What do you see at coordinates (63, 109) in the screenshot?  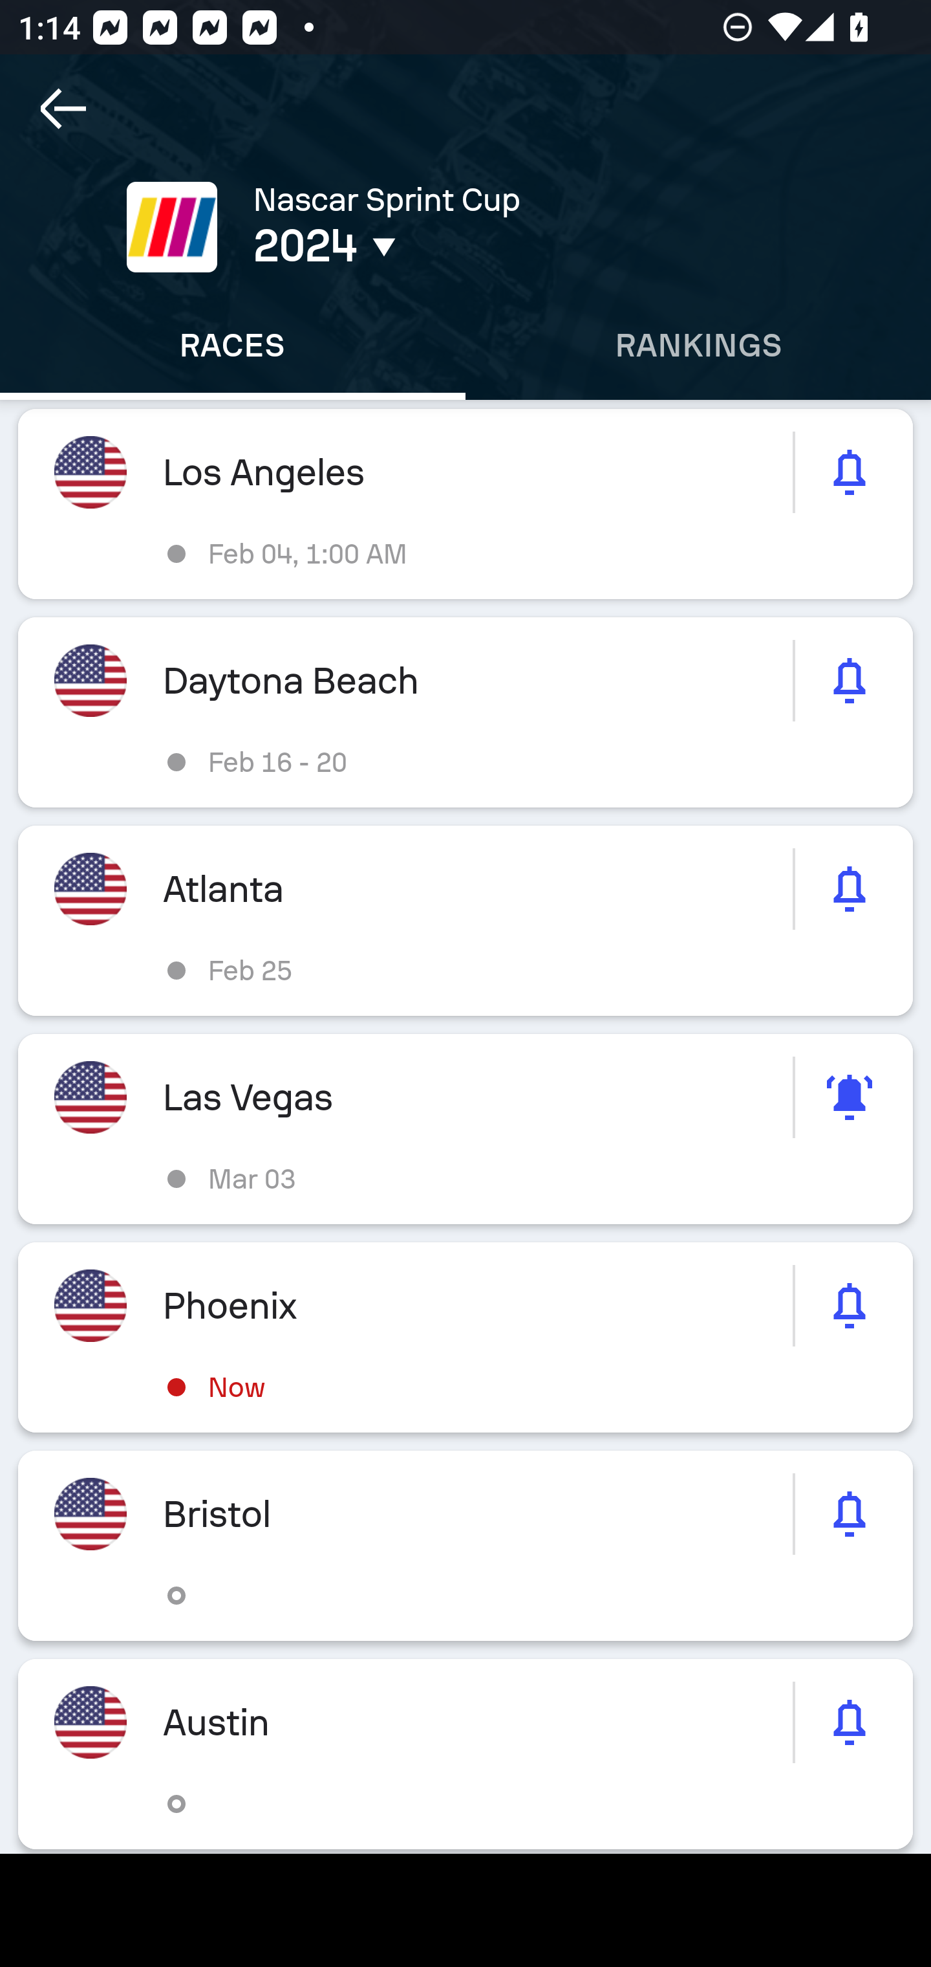 I see `Navigate up` at bounding box center [63, 109].